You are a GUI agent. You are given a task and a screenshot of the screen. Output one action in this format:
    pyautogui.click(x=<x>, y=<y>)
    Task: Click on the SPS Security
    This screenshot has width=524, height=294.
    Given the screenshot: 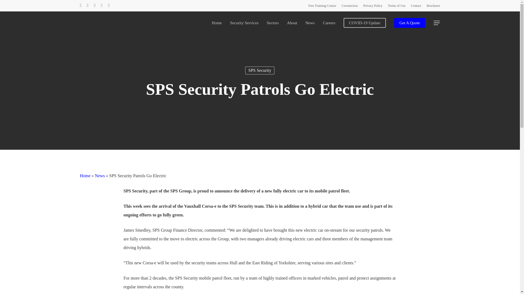 What is the action you would take?
    pyautogui.click(x=260, y=71)
    